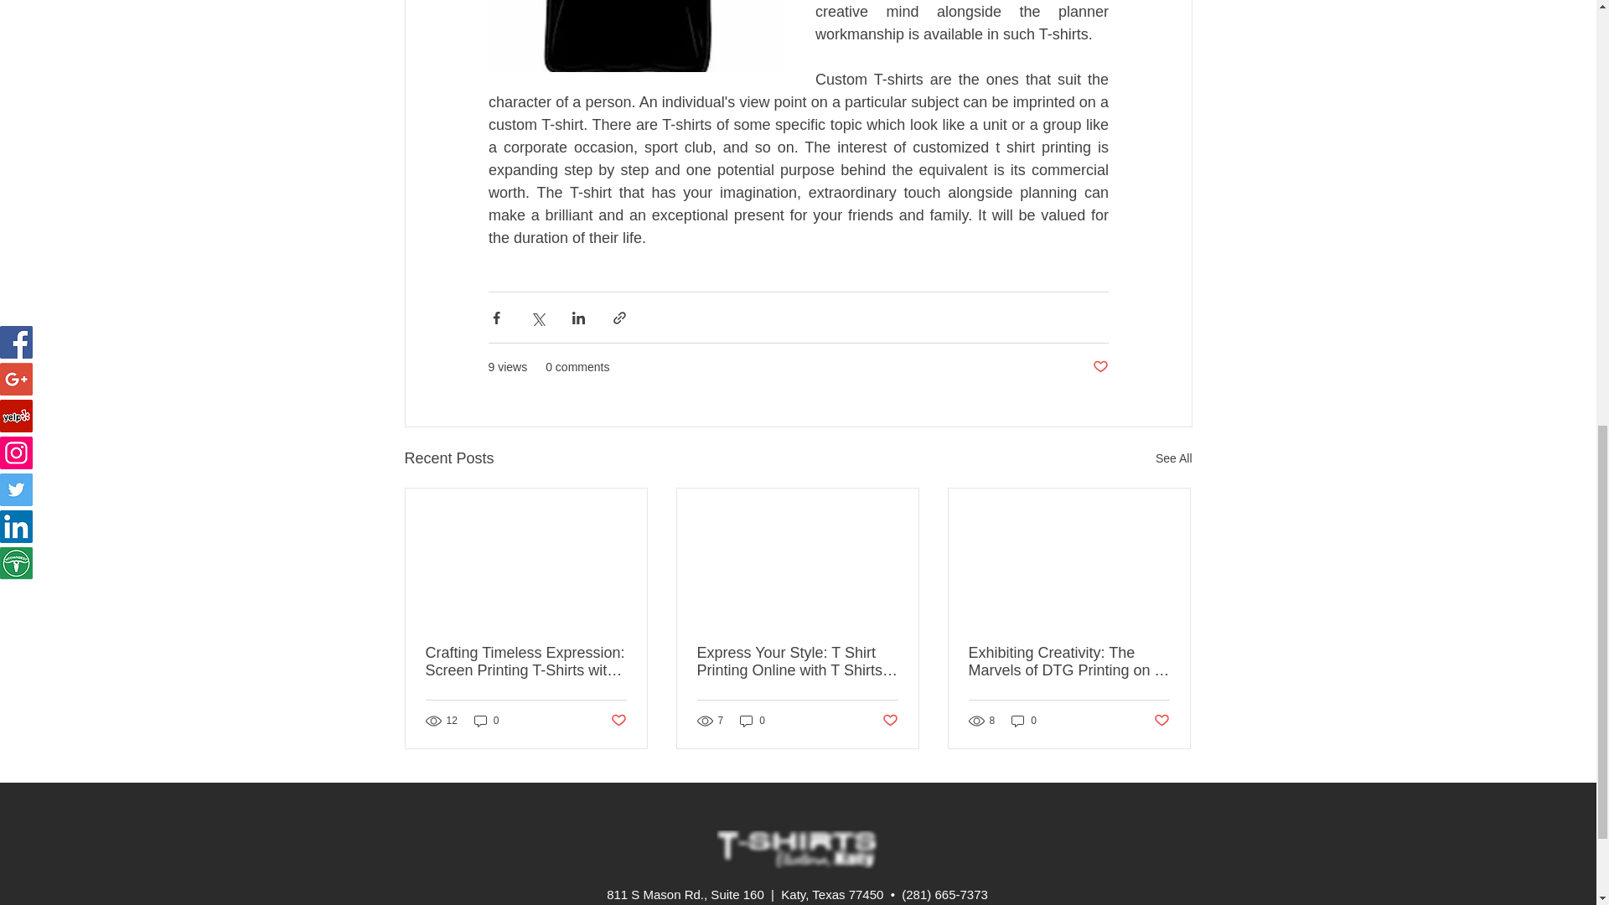  I want to click on 0, so click(753, 720).